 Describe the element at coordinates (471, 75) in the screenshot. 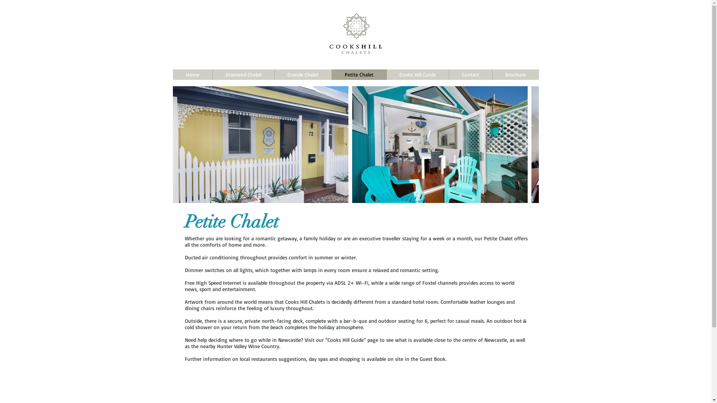

I see `Contact` at that location.